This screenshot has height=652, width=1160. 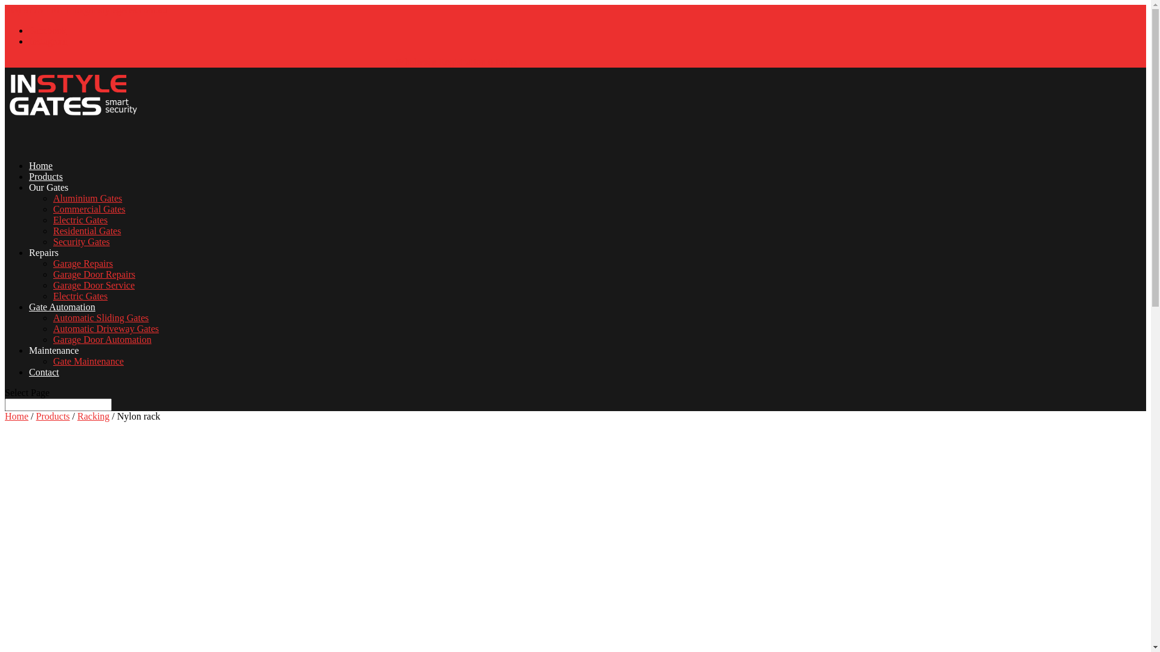 What do you see at coordinates (82, 241) in the screenshot?
I see `Security Gates` at bounding box center [82, 241].